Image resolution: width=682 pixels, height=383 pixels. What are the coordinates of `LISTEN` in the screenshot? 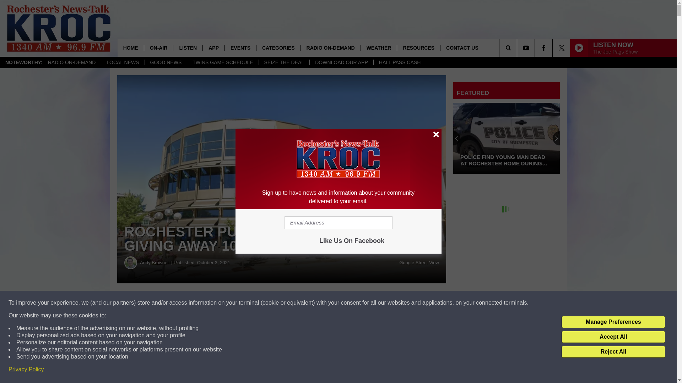 It's located at (188, 48).